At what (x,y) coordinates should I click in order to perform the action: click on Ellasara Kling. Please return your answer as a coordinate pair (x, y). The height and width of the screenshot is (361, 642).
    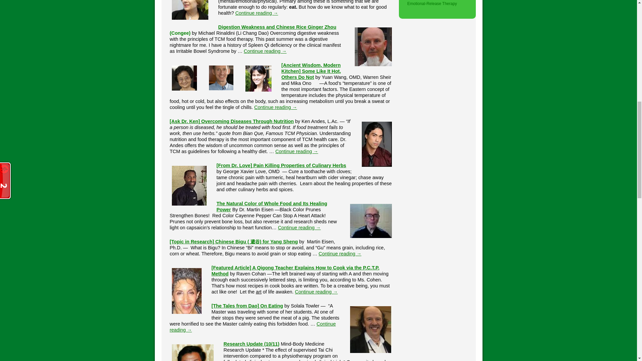
    Looking at the image, I should click on (190, 11).